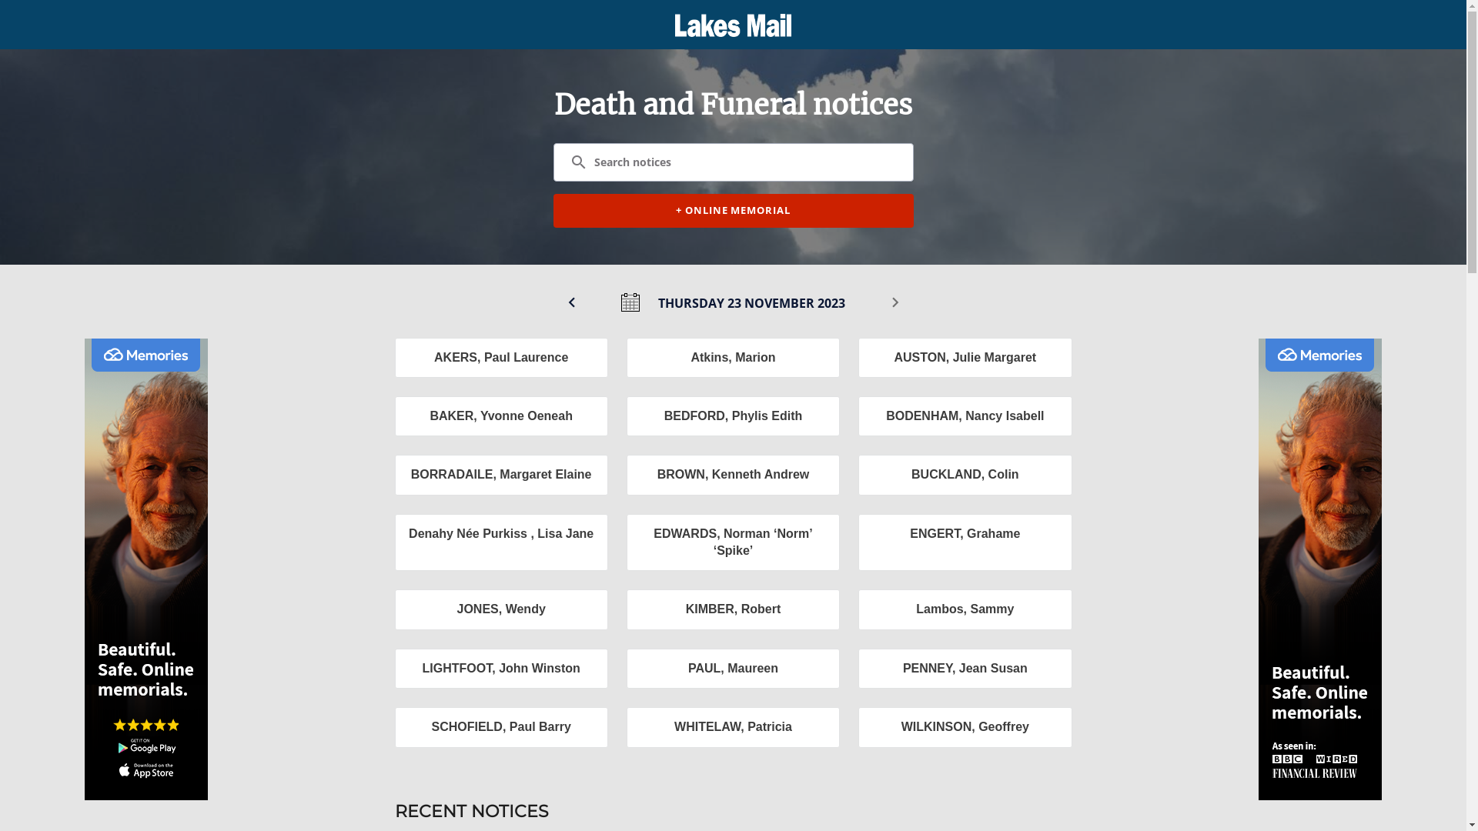  Describe the element at coordinates (500, 358) in the screenshot. I see `AKERS, Paul Laurence` at that location.